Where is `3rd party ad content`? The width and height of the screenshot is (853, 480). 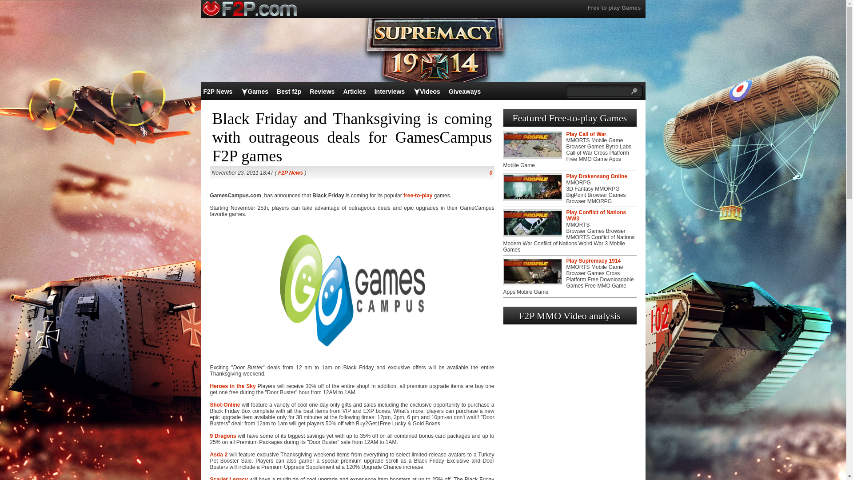
3rd party ad content is located at coordinates (423, 48).